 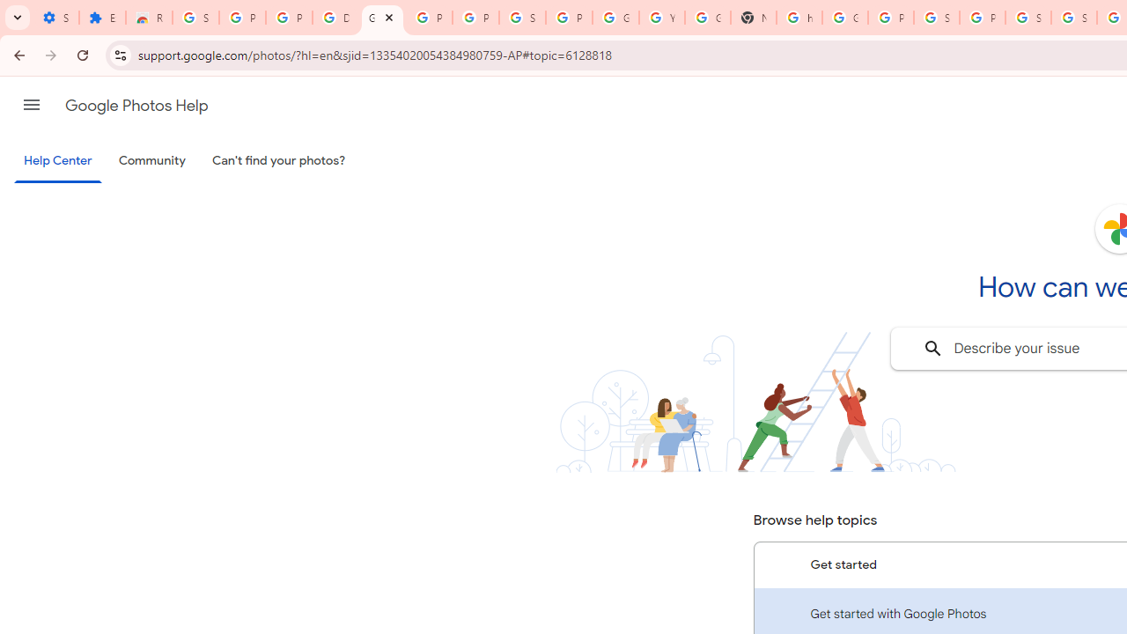 I want to click on Google Photos Help, so click(x=136, y=106).